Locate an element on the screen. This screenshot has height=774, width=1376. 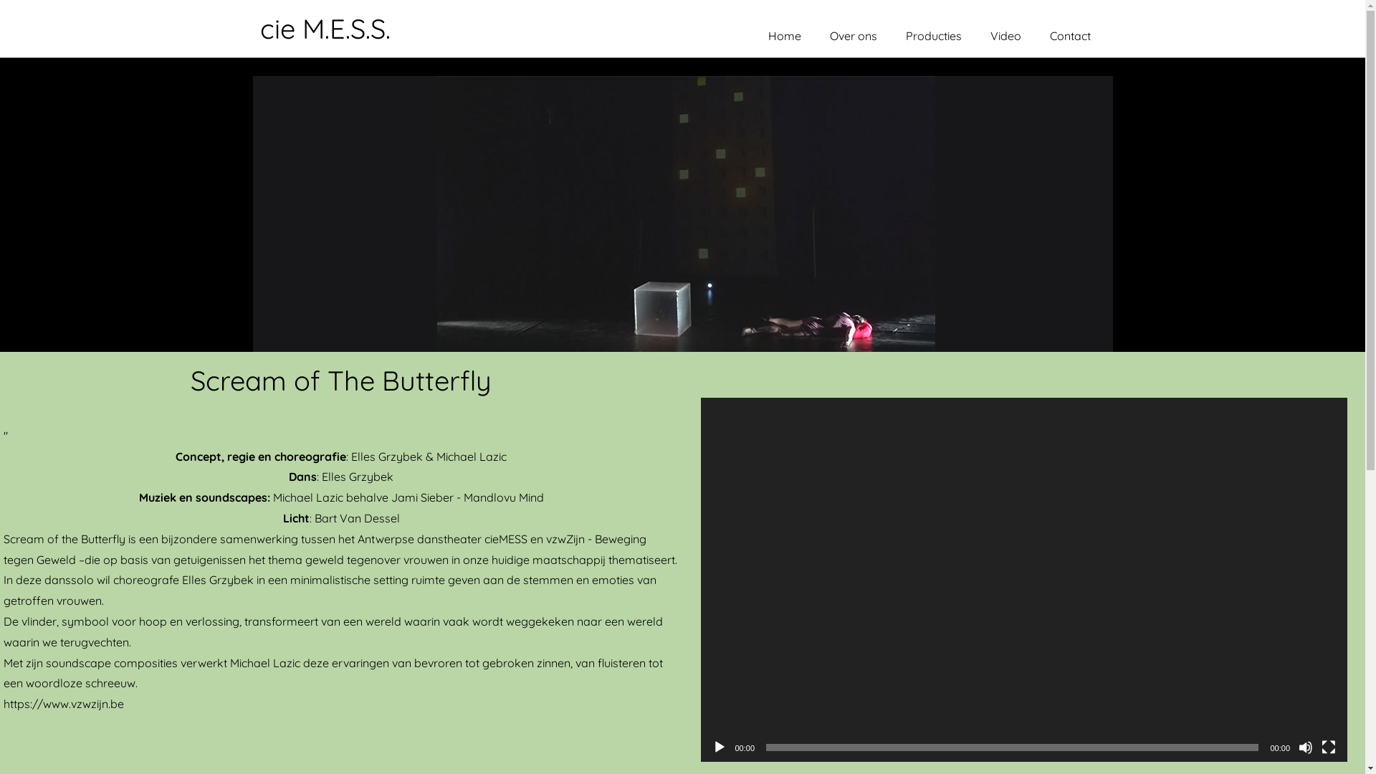
Afbreken is located at coordinates (1306, 747).